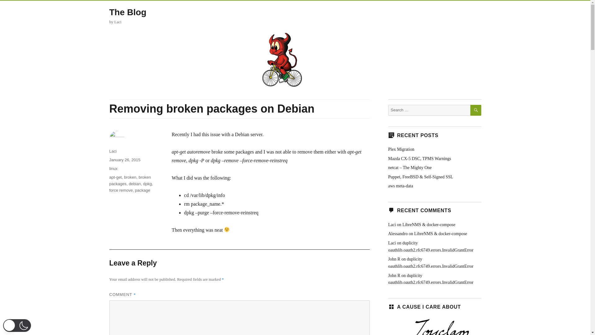  I want to click on broken, so click(130, 177).